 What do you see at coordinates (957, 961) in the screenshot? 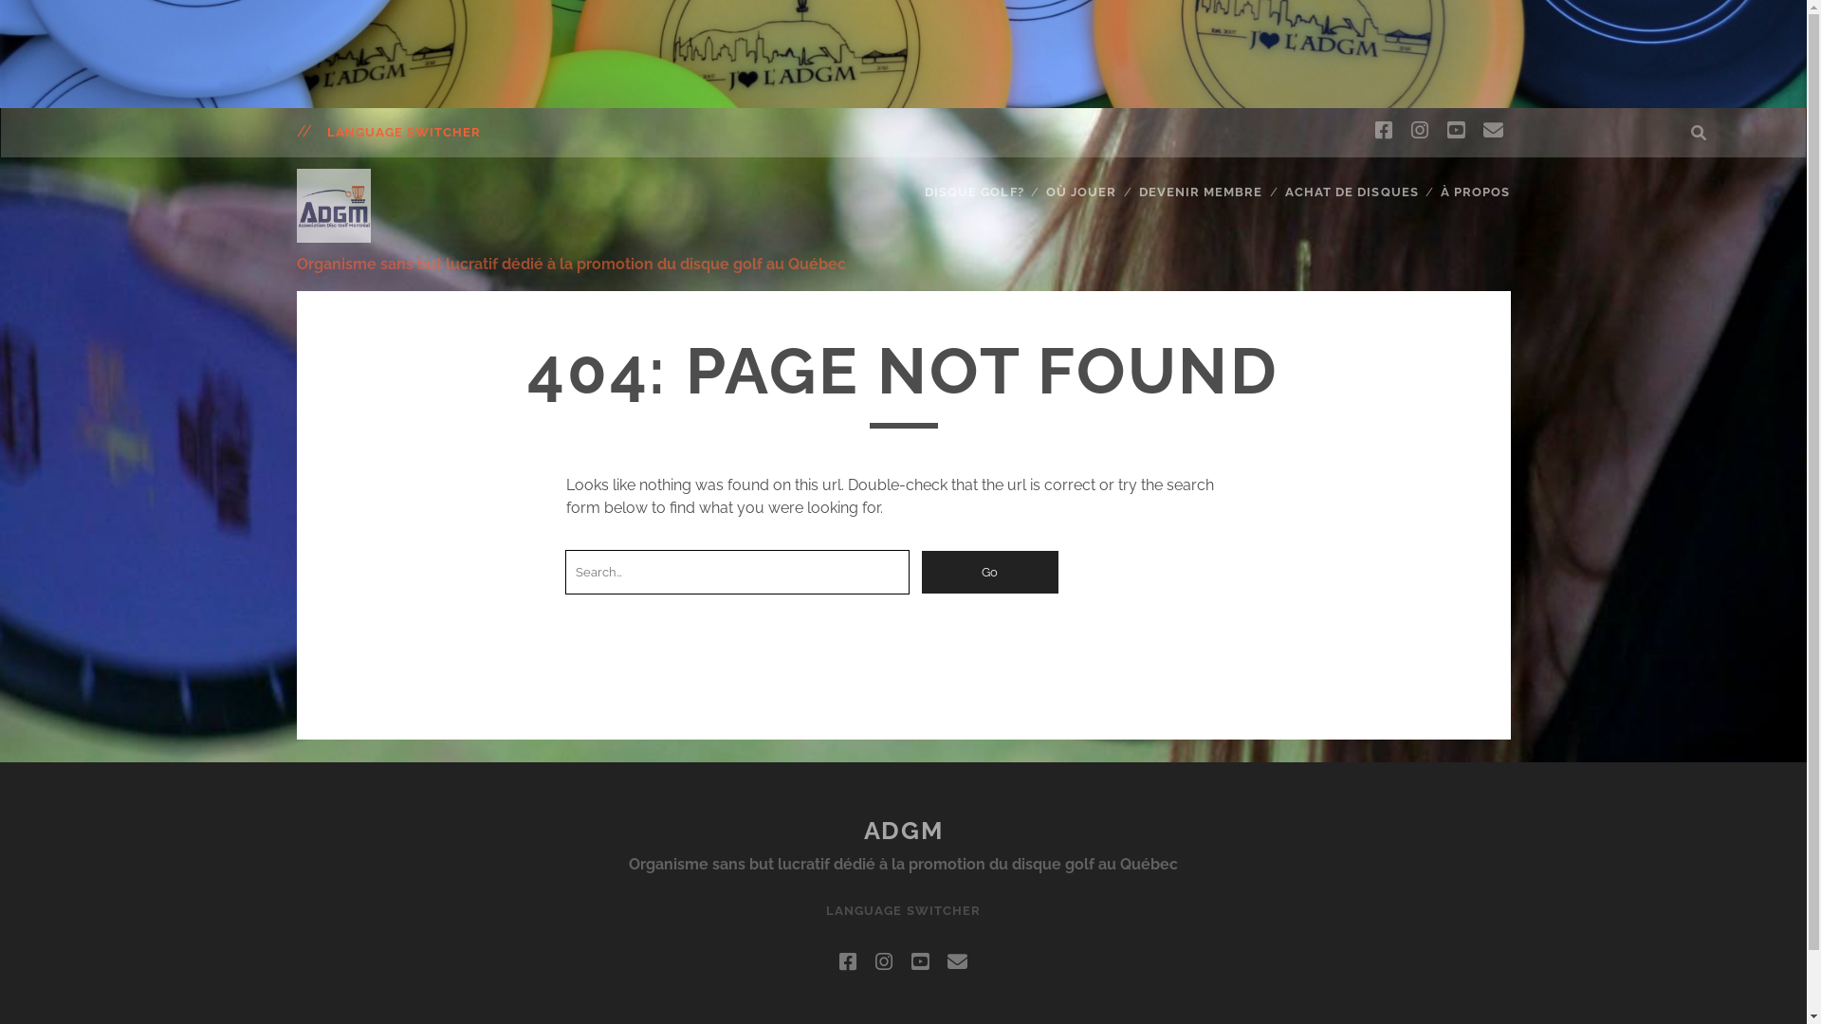
I see `email` at bounding box center [957, 961].